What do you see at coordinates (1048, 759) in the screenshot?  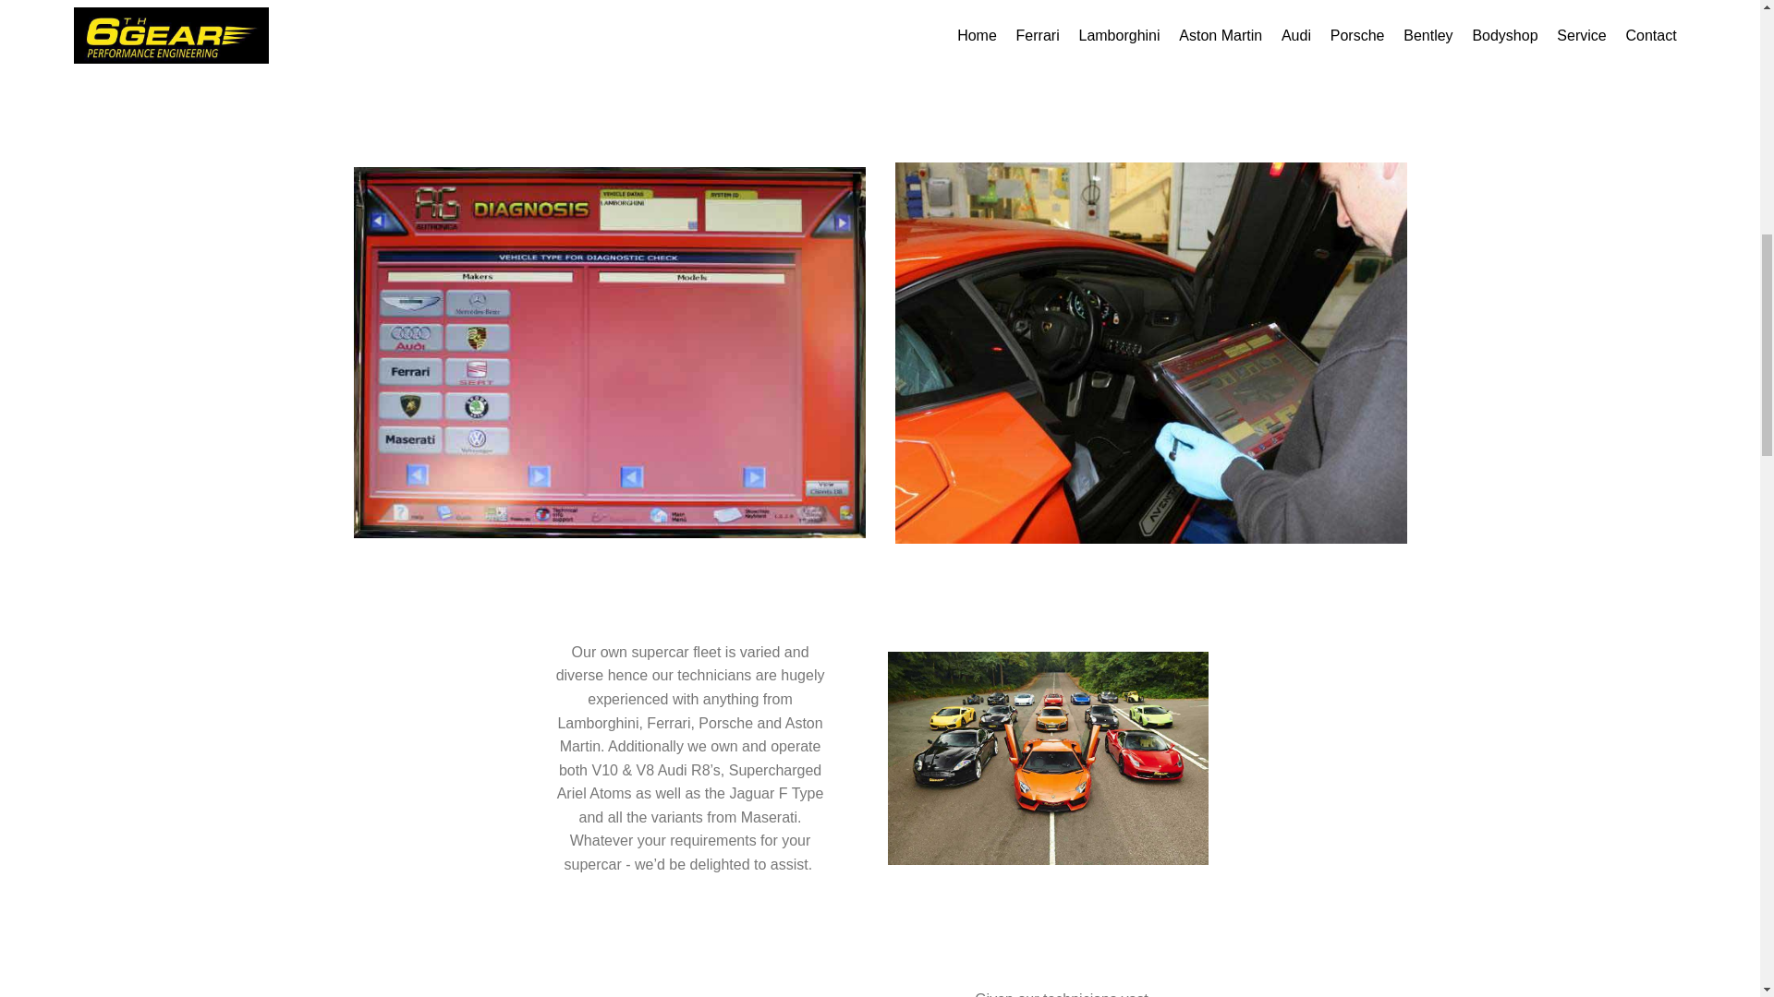 I see `Supercar servicing` at bounding box center [1048, 759].